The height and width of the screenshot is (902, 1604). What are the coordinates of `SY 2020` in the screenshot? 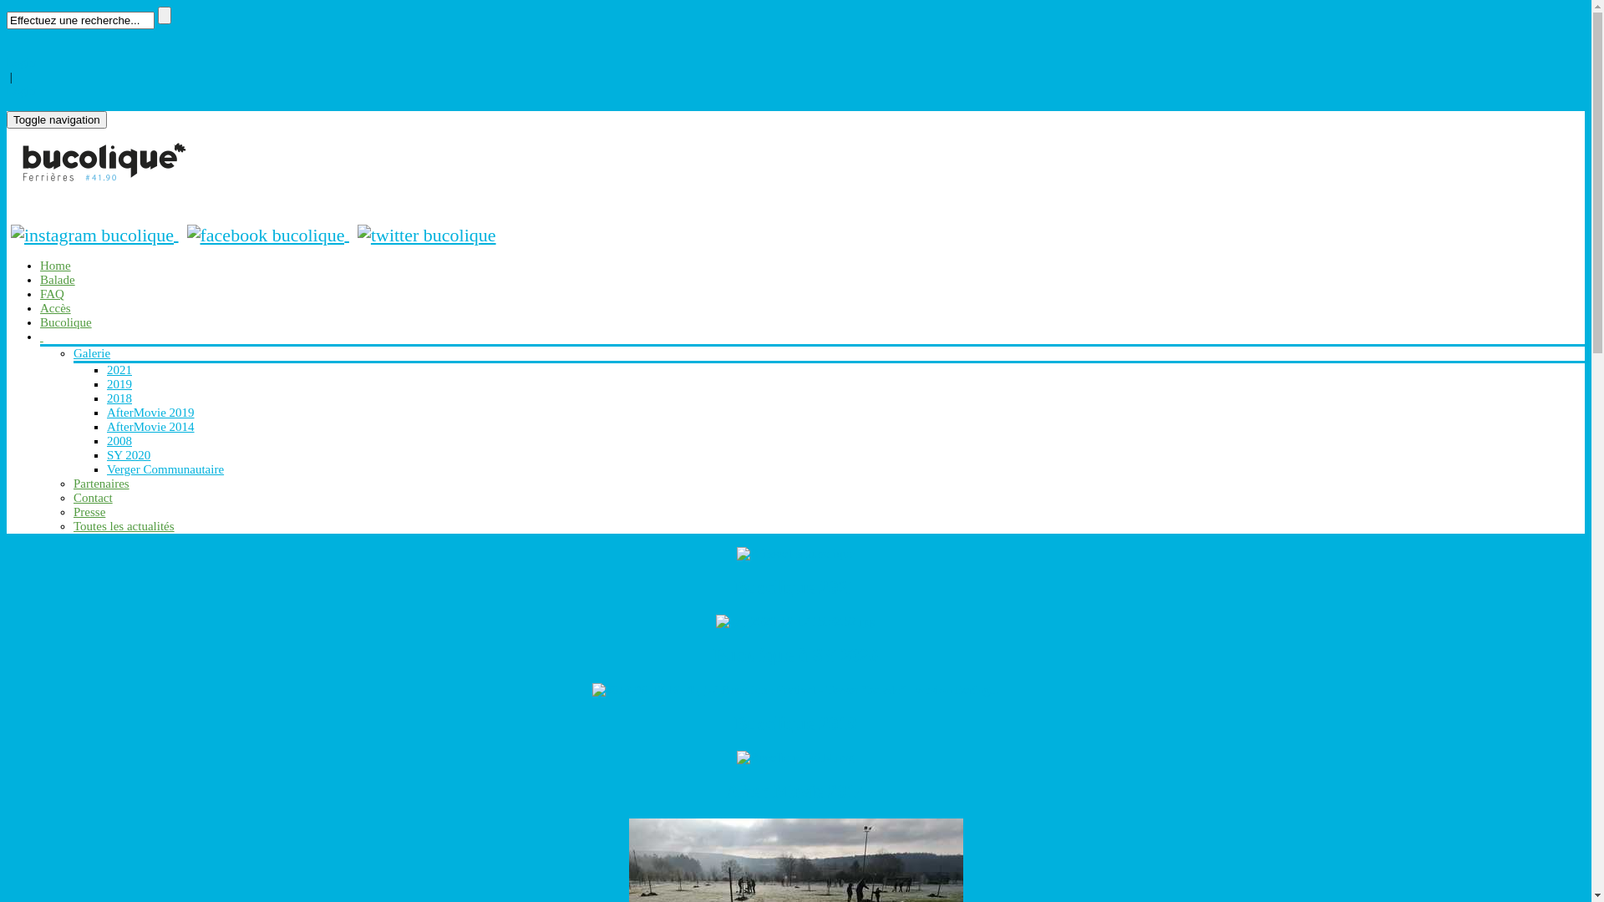 It's located at (129, 455).